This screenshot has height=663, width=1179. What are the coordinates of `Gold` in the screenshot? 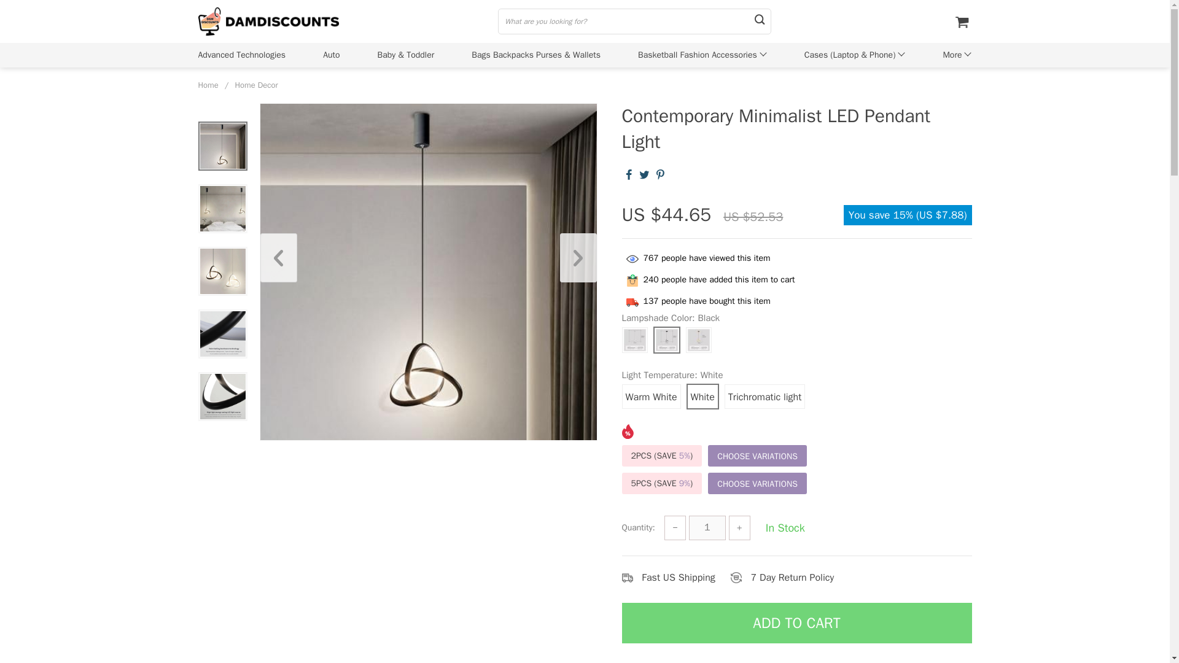 It's located at (698, 340).